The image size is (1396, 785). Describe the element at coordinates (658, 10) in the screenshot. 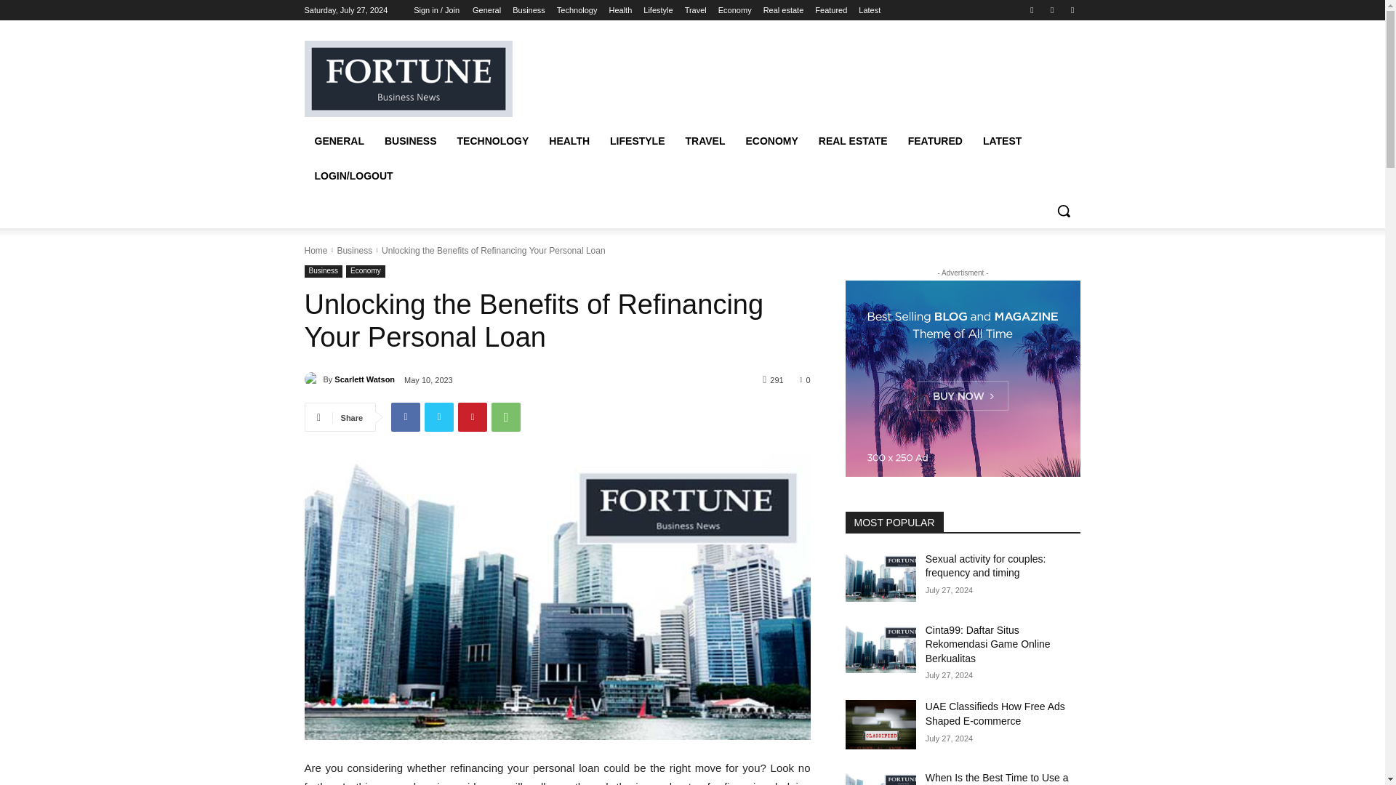

I see `Lifestyle` at that location.